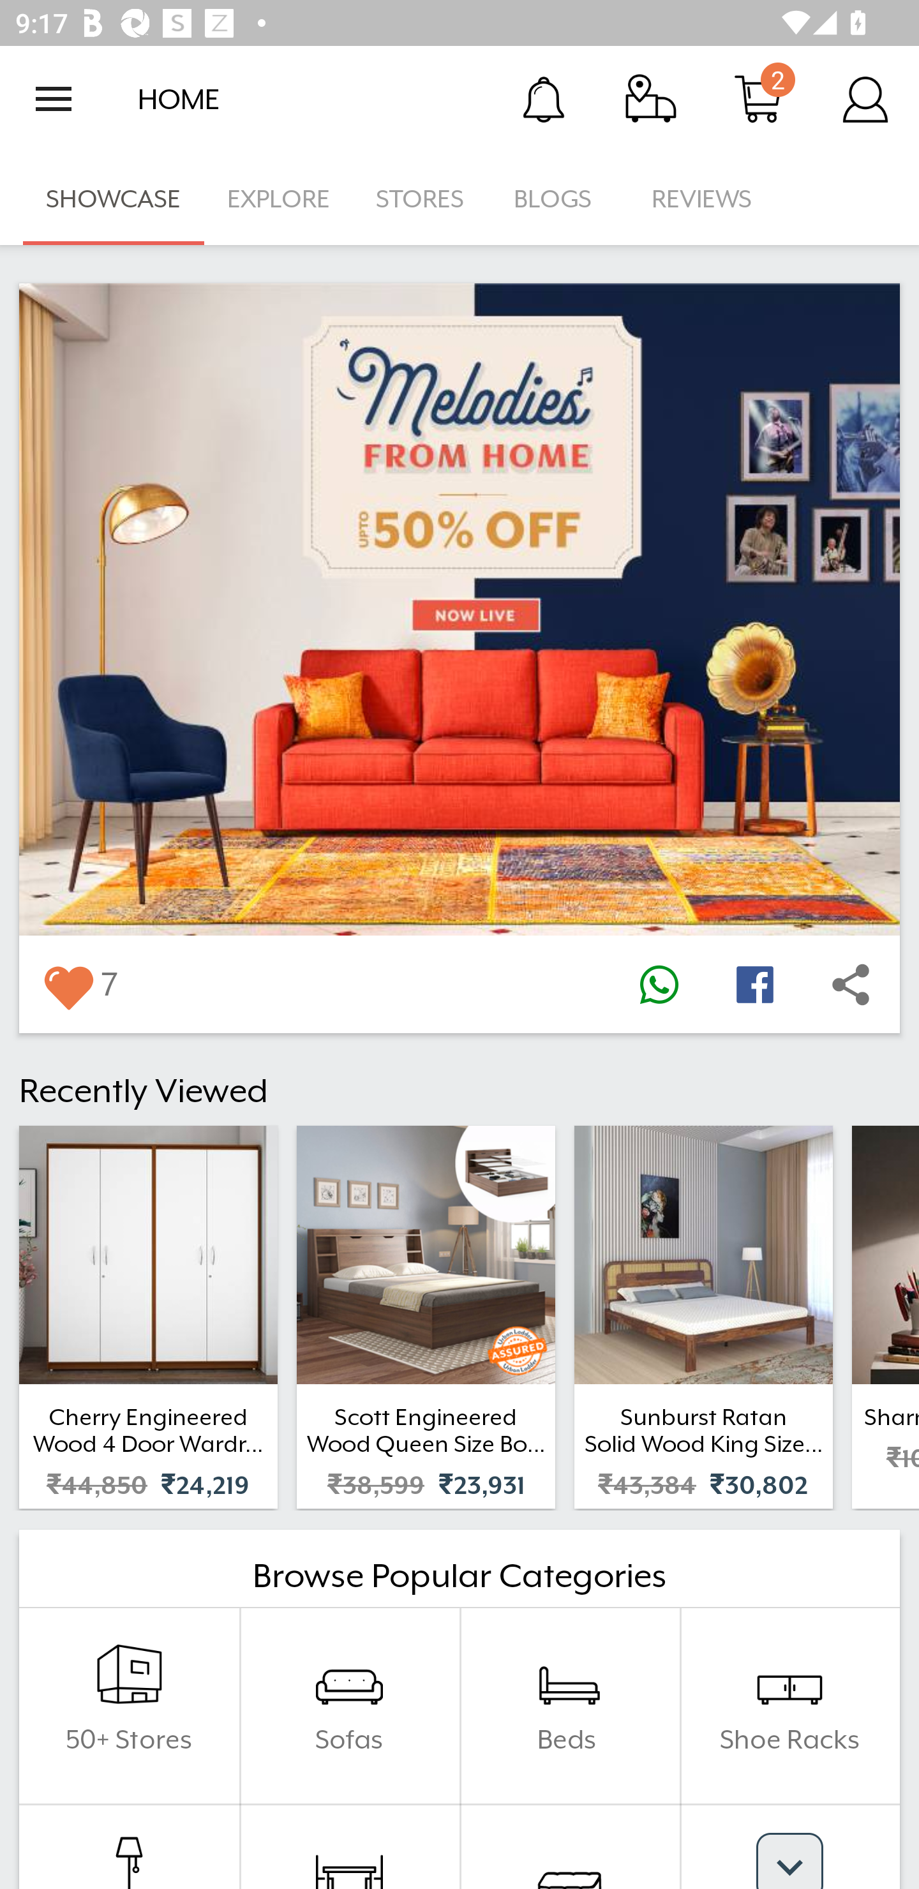  What do you see at coordinates (278, 199) in the screenshot?
I see `EXPLORE` at bounding box center [278, 199].